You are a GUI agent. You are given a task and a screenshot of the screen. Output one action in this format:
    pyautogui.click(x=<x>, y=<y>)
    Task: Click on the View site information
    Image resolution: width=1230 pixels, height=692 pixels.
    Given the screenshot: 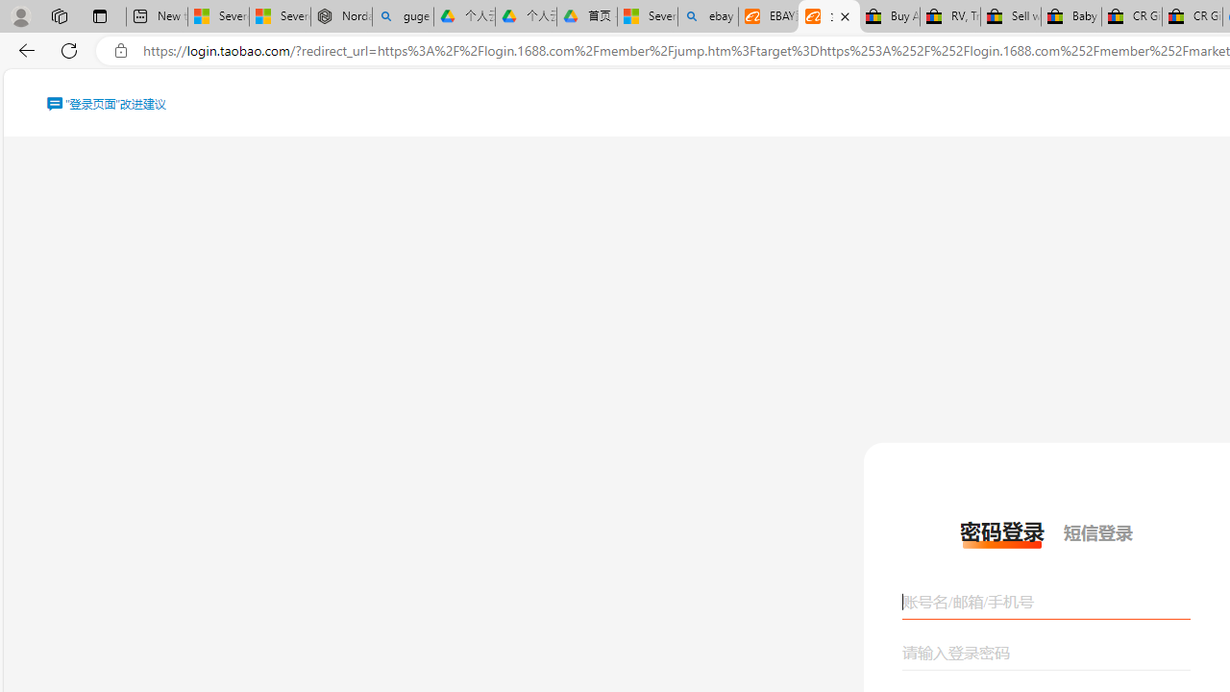 What is the action you would take?
    pyautogui.click(x=121, y=51)
    